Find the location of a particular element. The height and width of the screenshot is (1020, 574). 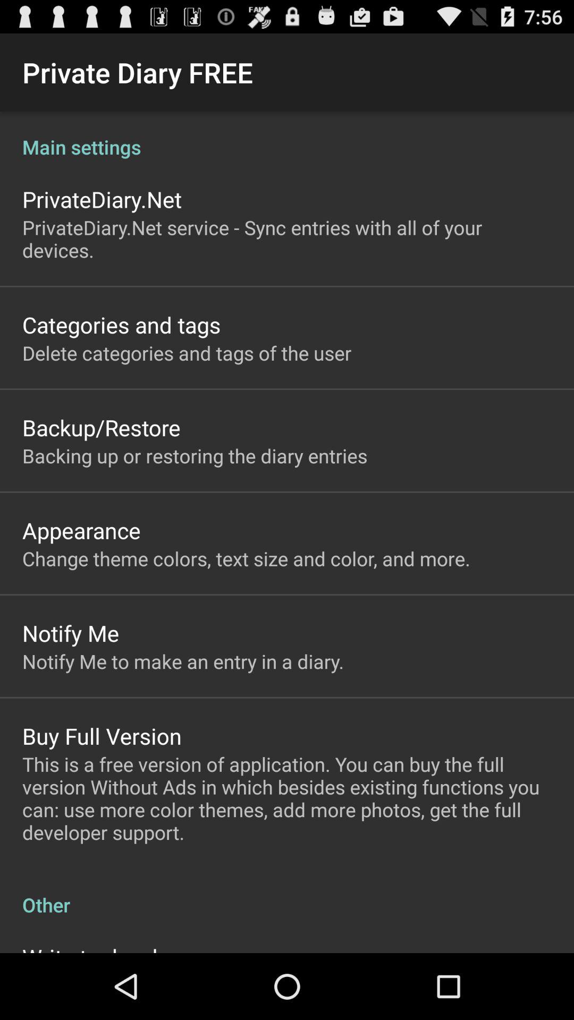

click the backup/restore is located at coordinates (101, 427).